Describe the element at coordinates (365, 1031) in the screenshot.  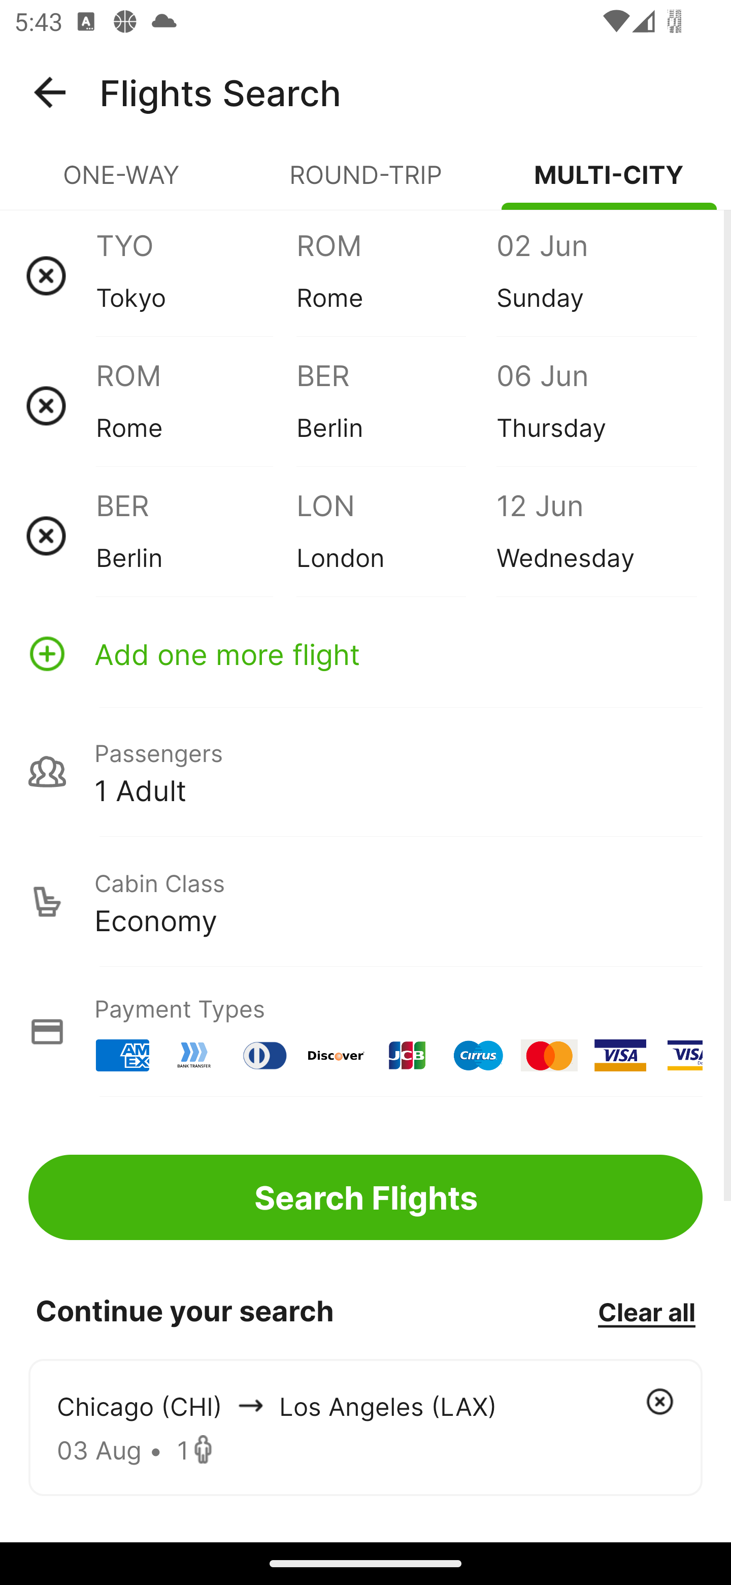
I see `Payment Types` at that location.